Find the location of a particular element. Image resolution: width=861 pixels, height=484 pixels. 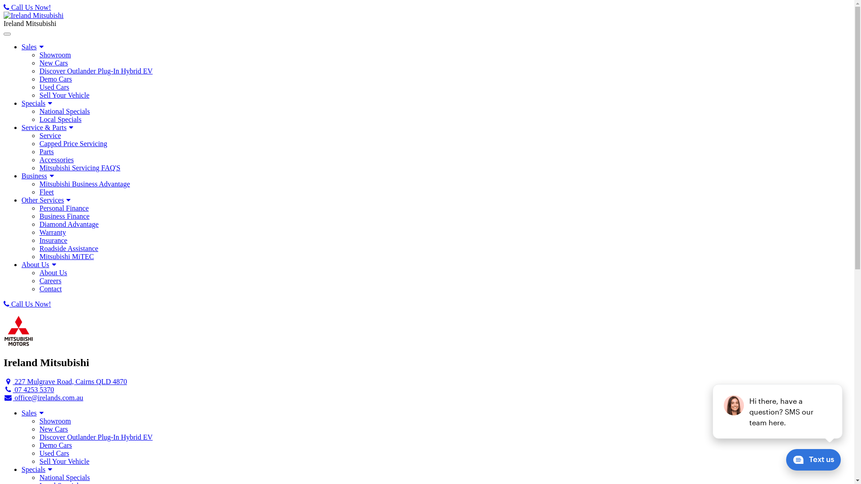

Warranty is located at coordinates (445, 233).